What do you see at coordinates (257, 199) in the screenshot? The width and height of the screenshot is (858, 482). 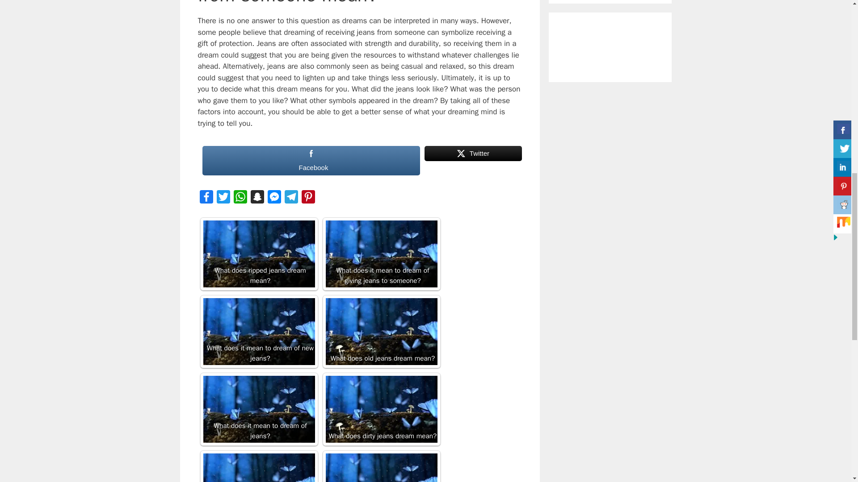 I see `Snapchat` at bounding box center [257, 199].